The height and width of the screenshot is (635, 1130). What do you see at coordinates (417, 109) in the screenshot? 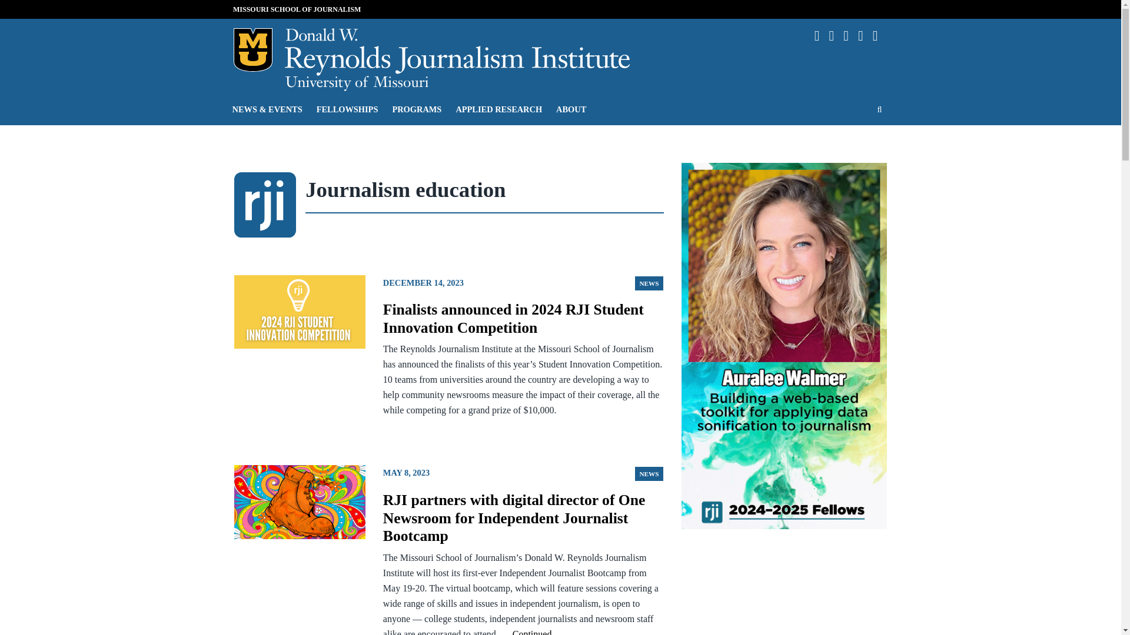
I see `PROGRAMS` at bounding box center [417, 109].